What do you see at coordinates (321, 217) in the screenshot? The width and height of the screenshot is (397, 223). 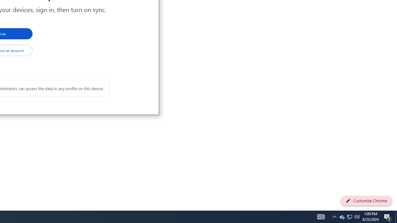 I see `AutomationID: 4105` at bounding box center [321, 217].